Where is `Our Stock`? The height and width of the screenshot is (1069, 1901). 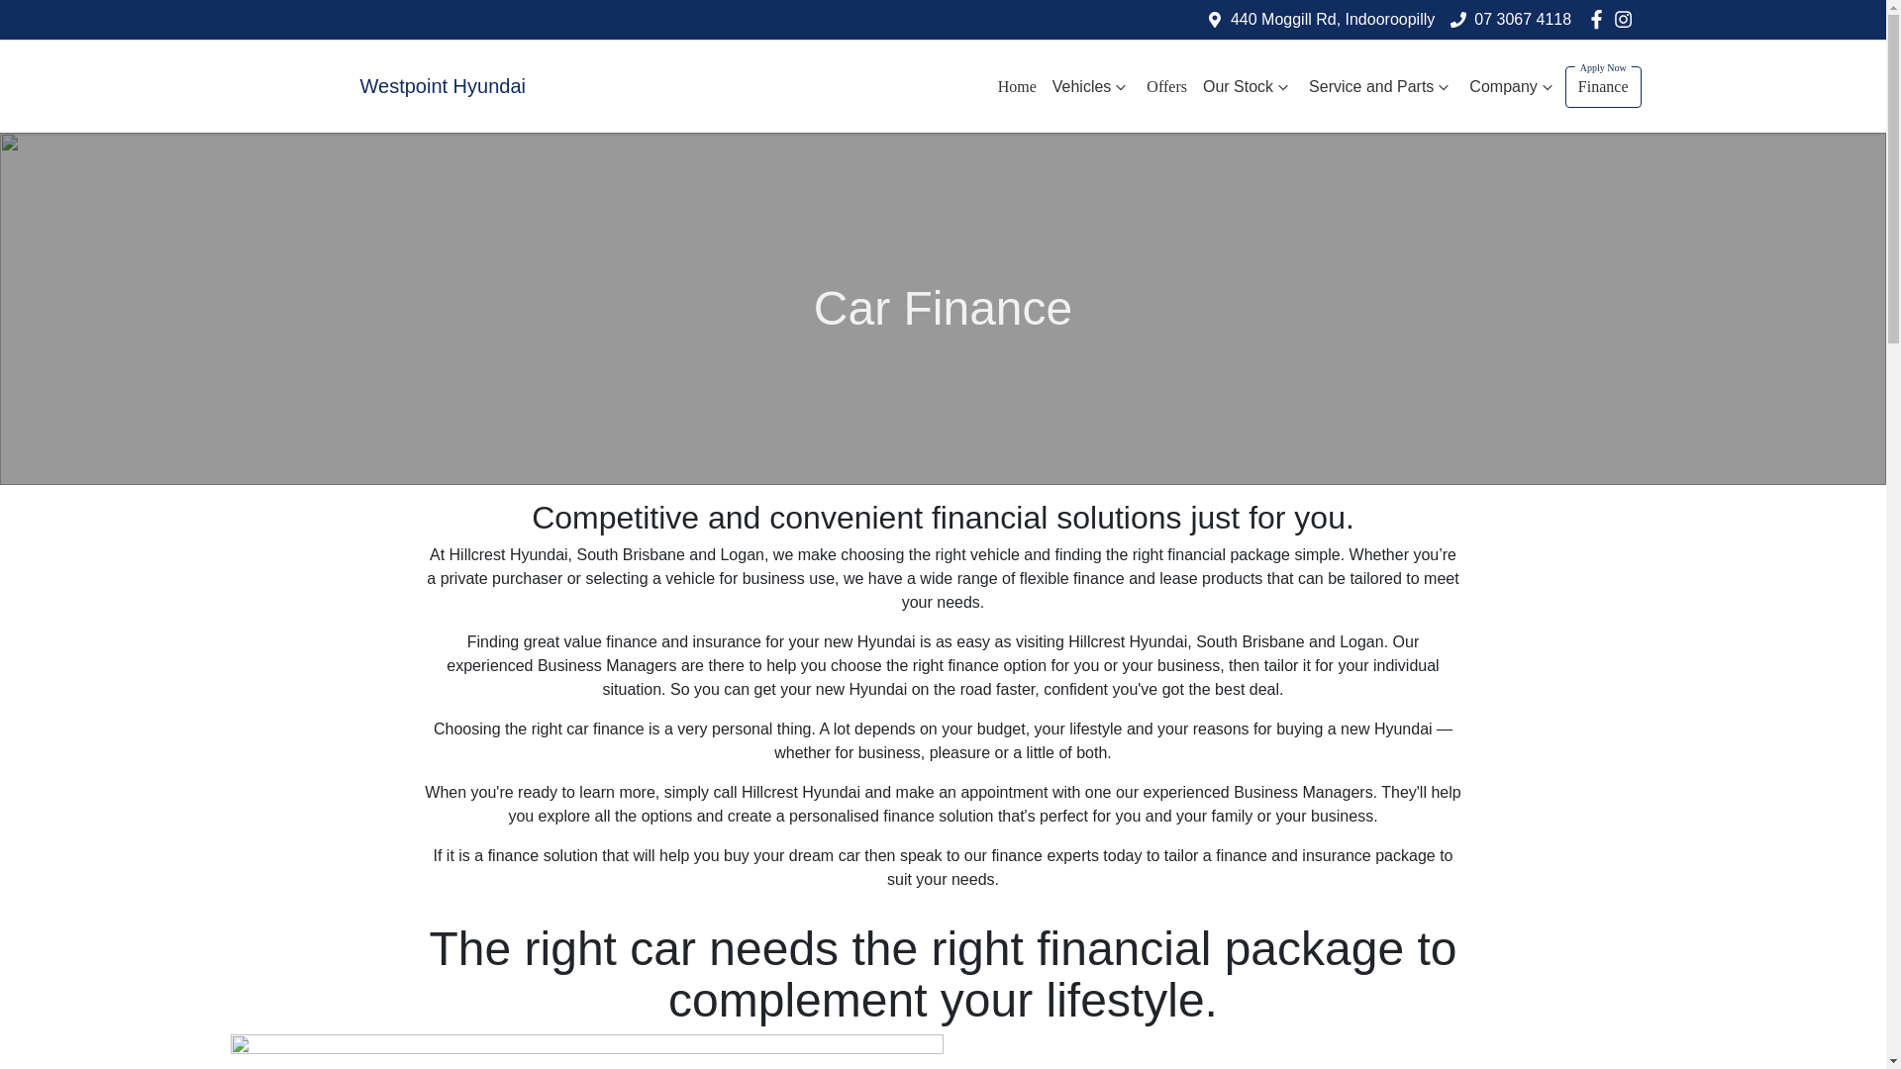 Our Stock is located at coordinates (1248, 87).